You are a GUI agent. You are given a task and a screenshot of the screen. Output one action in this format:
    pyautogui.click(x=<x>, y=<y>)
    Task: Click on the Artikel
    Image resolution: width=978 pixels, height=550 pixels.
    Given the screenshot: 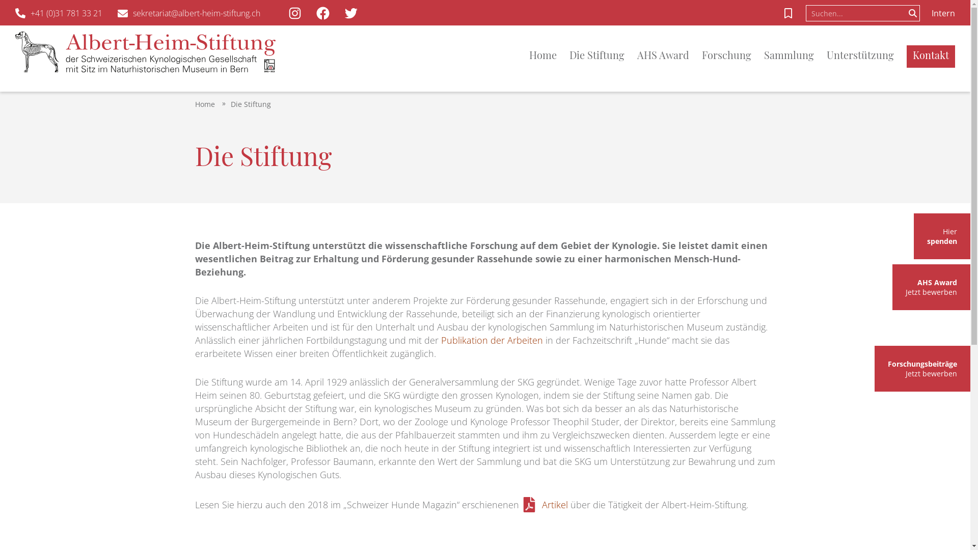 What is the action you would take?
    pyautogui.click(x=545, y=505)
    